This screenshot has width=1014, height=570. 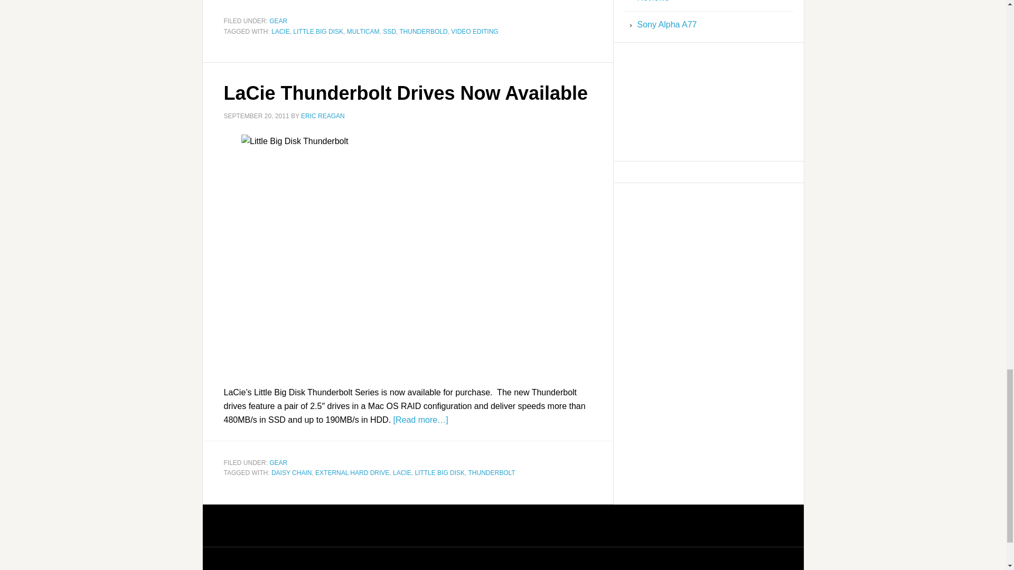 What do you see at coordinates (292, 472) in the screenshot?
I see `DAISY CHAIN` at bounding box center [292, 472].